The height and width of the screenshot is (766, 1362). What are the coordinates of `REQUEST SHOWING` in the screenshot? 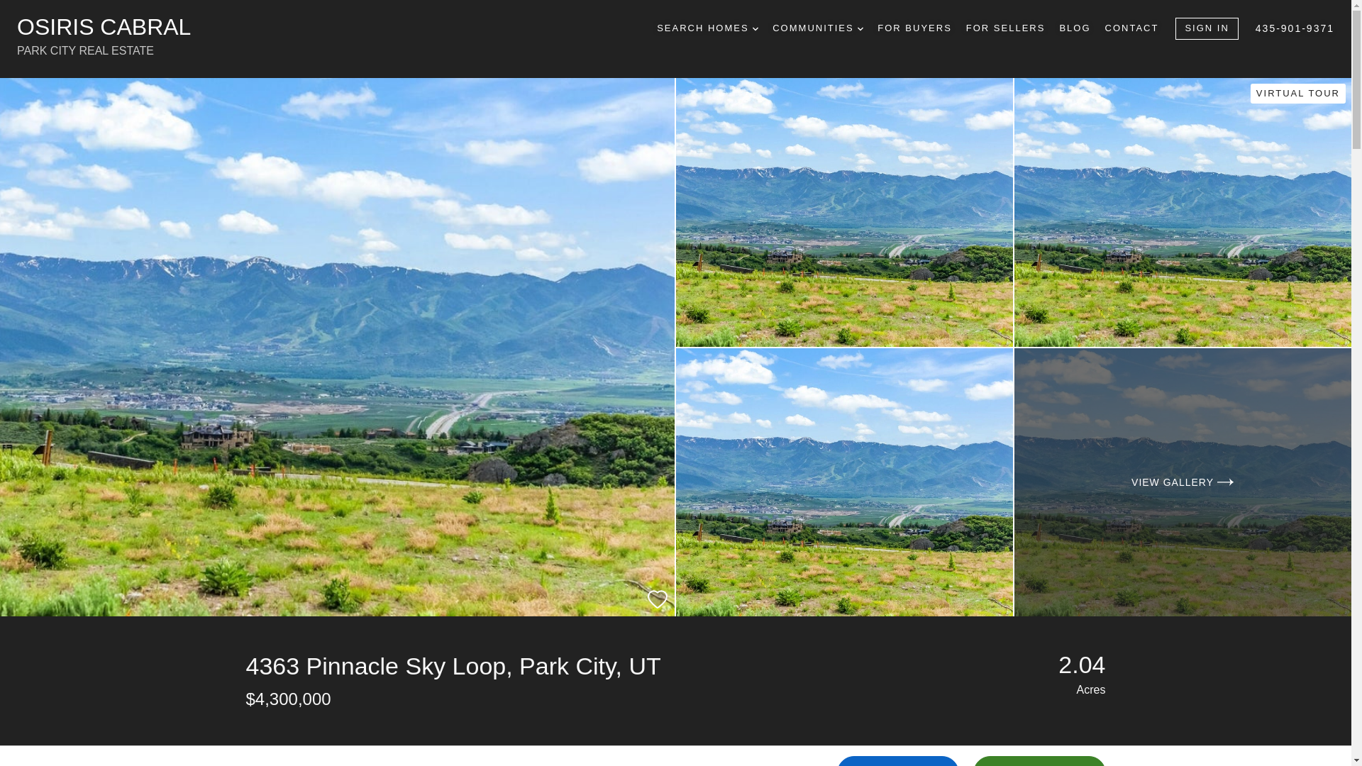 It's located at (630, 756).